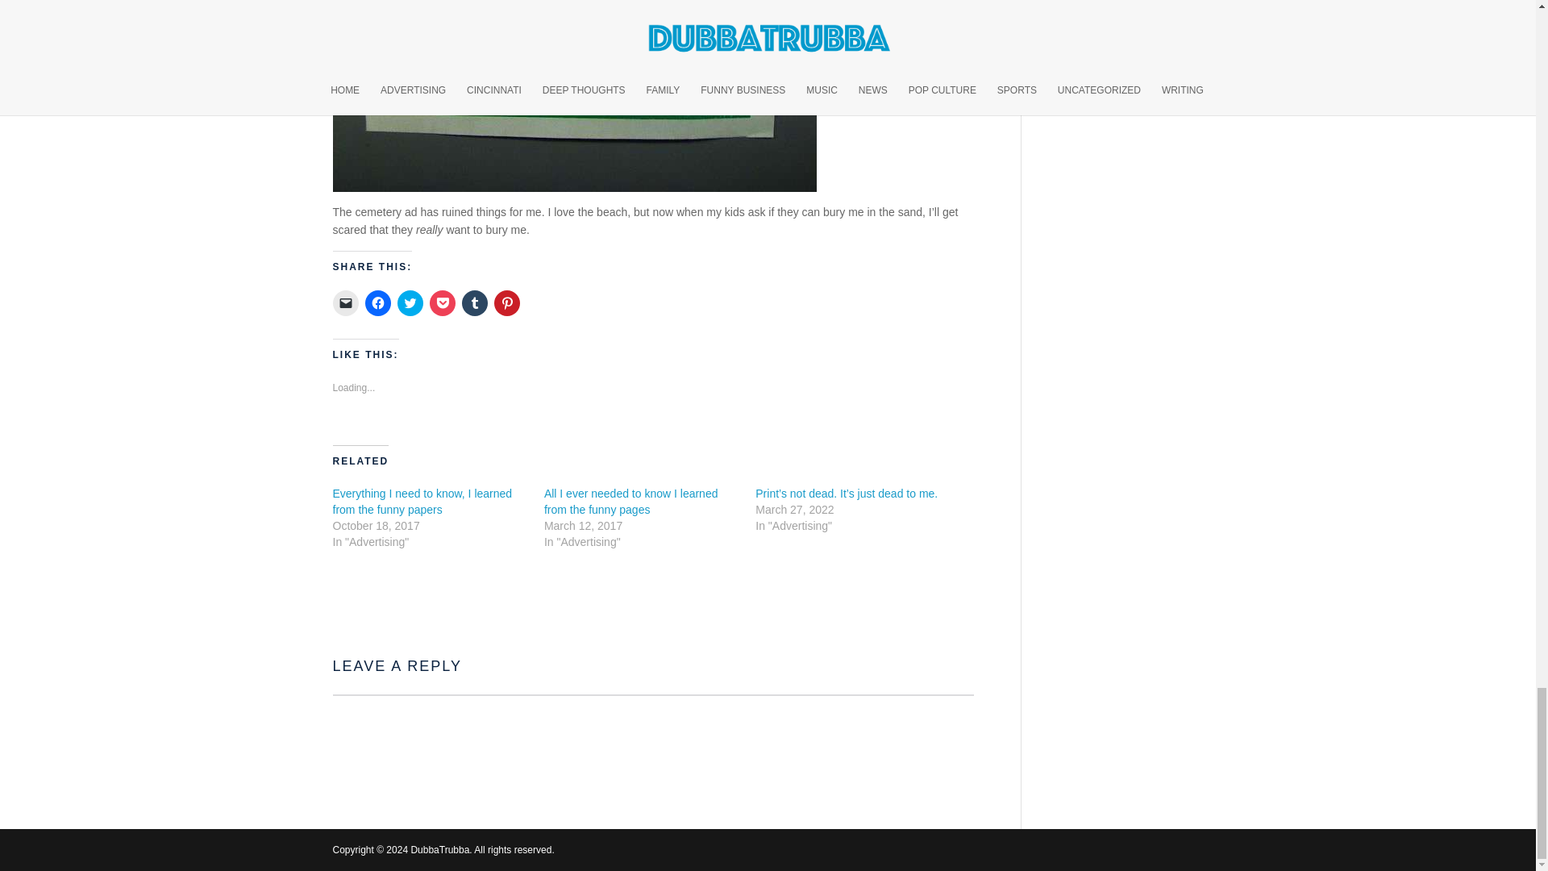 The width and height of the screenshot is (1548, 871). What do you see at coordinates (345, 303) in the screenshot?
I see `Click to email a link to a friend` at bounding box center [345, 303].